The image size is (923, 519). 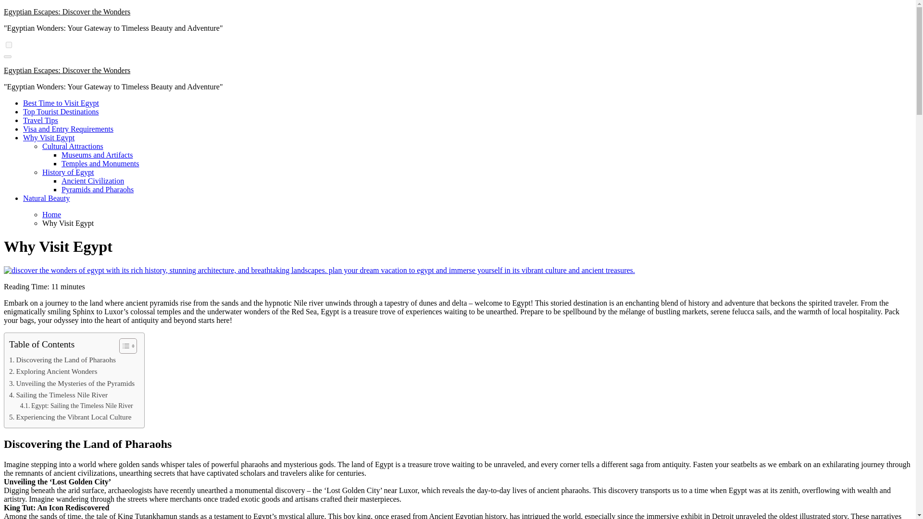 I want to click on Discovering the Land of Pharaohs, so click(x=62, y=359).